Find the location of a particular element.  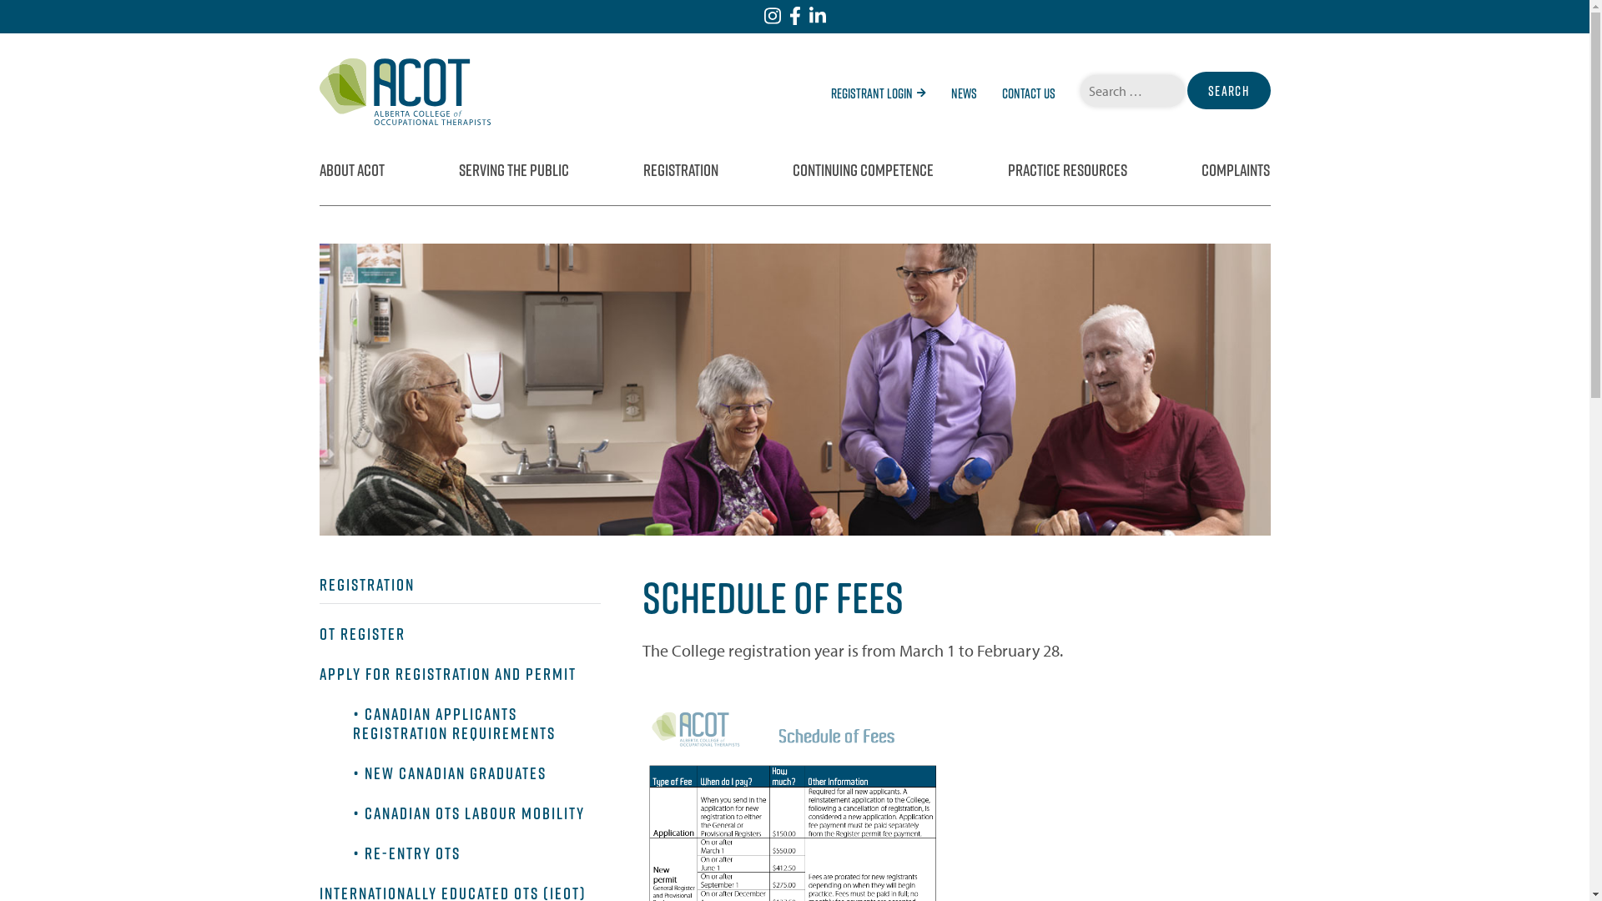

PRACTICE RESOURCES is located at coordinates (1068, 170).